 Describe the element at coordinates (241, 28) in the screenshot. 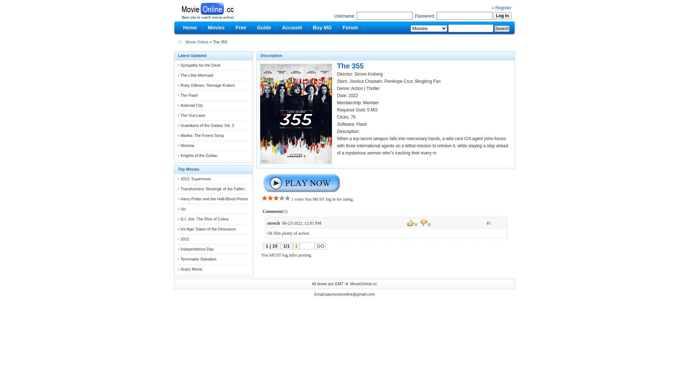

I see `Free` at that location.